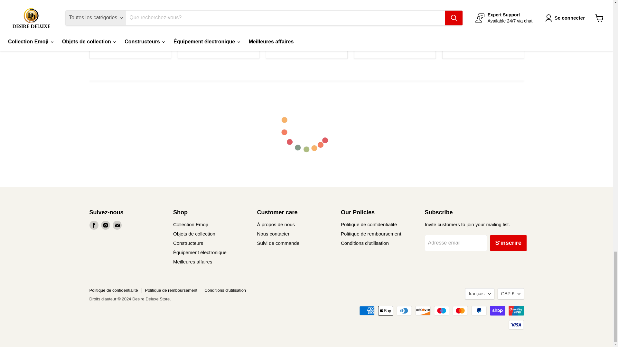  What do you see at coordinates (117, 225) in the screenshot?
I see `Email` at bounding box center [117, 225].